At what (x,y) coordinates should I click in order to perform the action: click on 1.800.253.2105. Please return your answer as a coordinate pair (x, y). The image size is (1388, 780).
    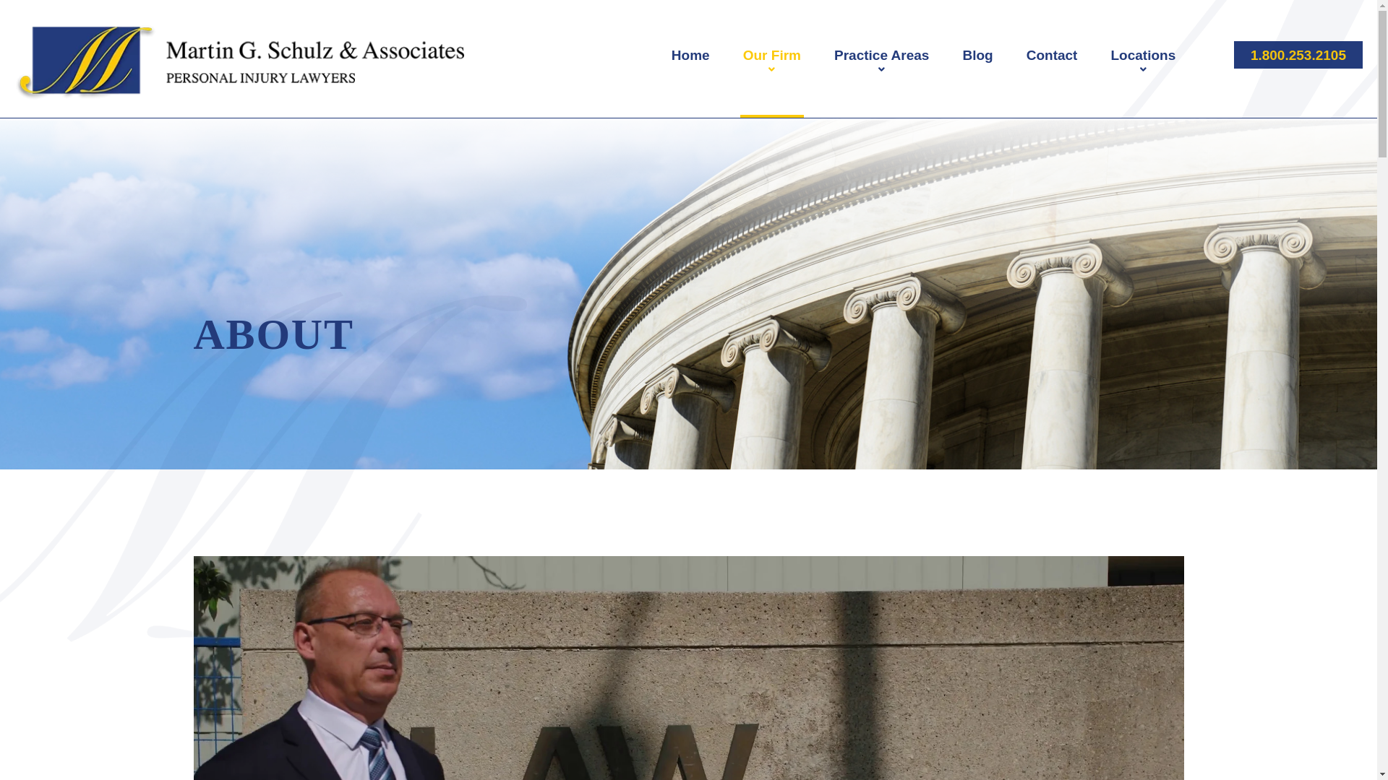
    Looking at the image, I should click on (1298, 55).